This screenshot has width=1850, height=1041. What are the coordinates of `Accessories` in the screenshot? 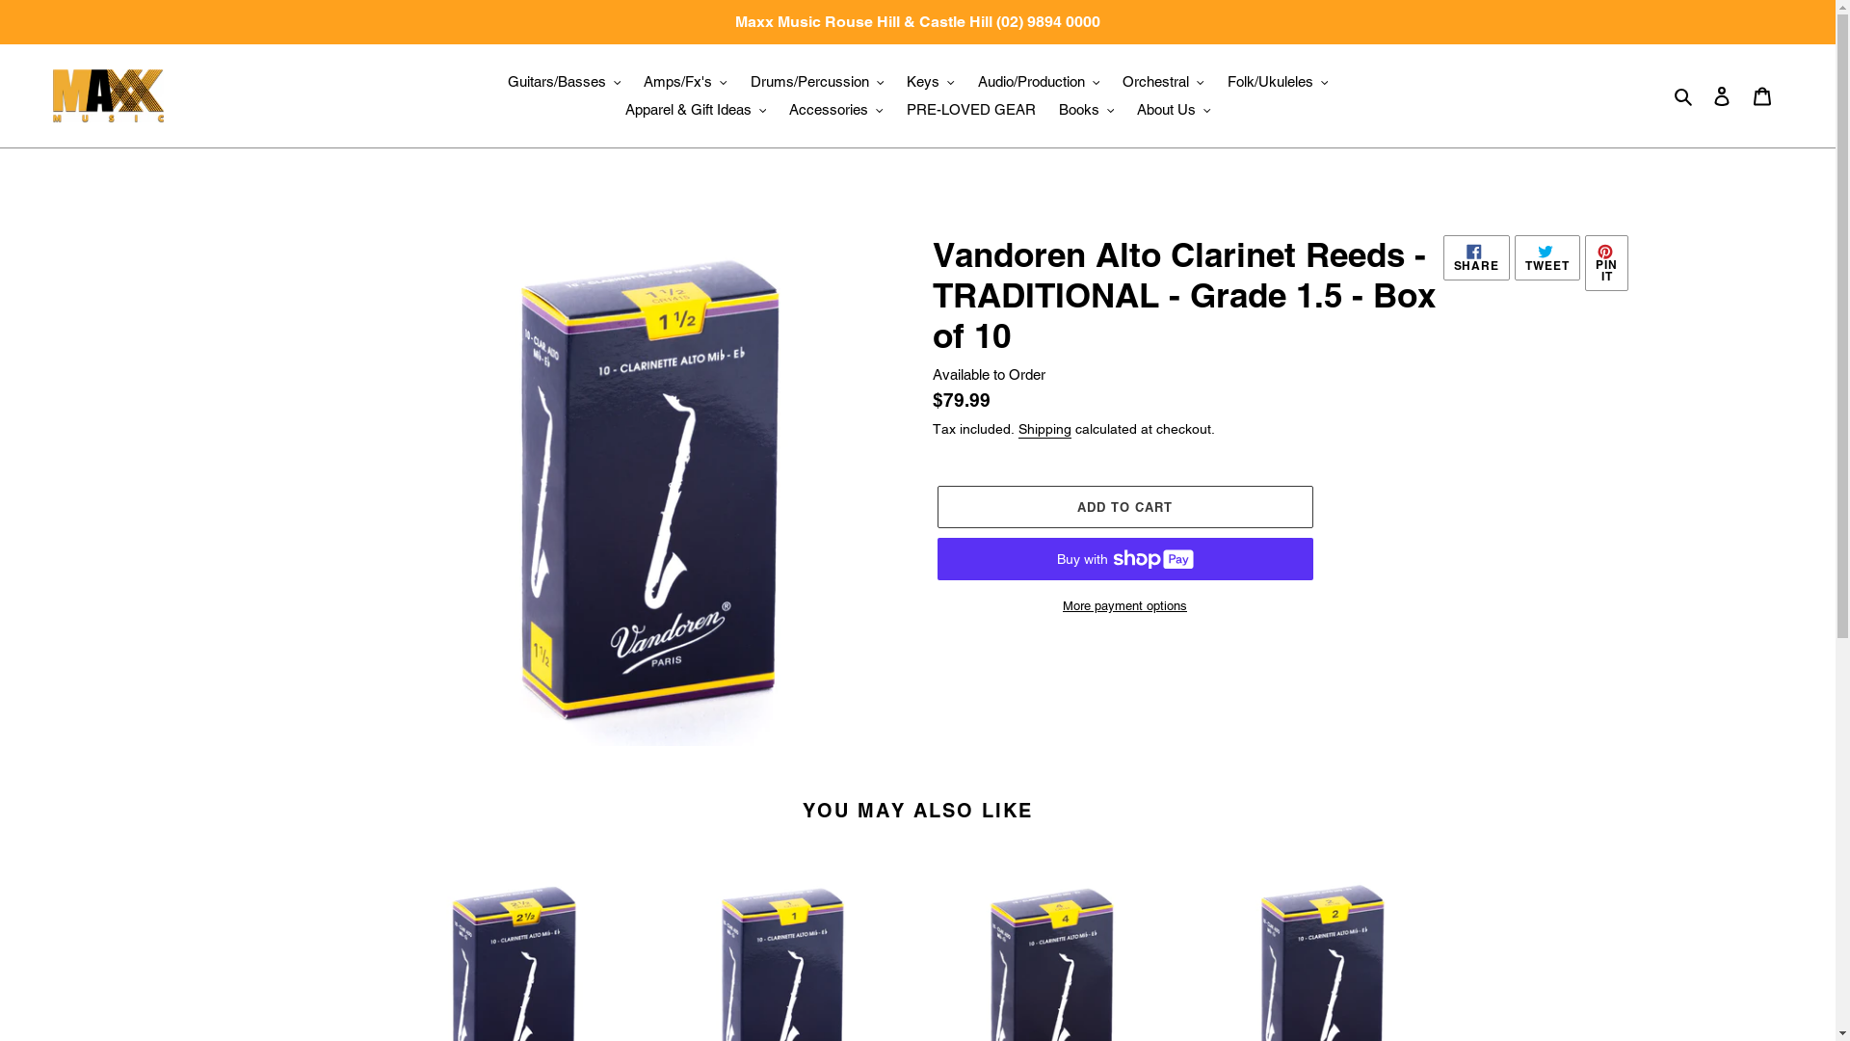 It's located at (836, 110).